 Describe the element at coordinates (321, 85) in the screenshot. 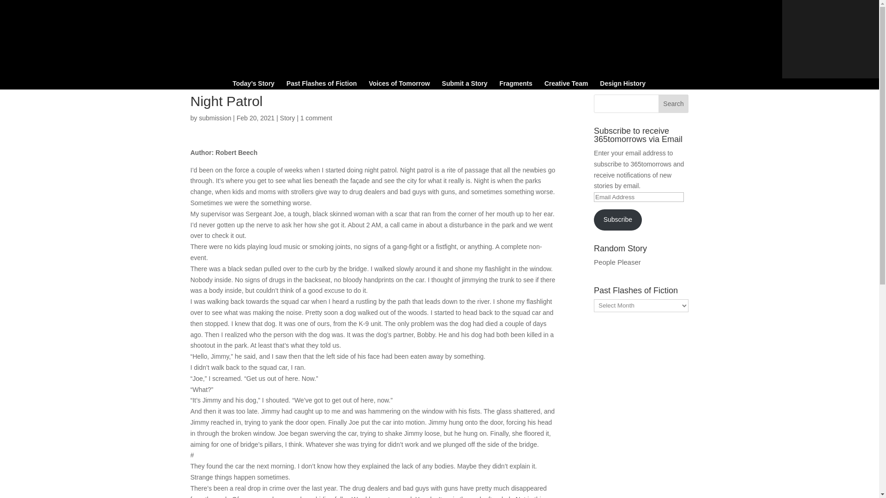

I see `Past Flashes of Fiction` at that location.